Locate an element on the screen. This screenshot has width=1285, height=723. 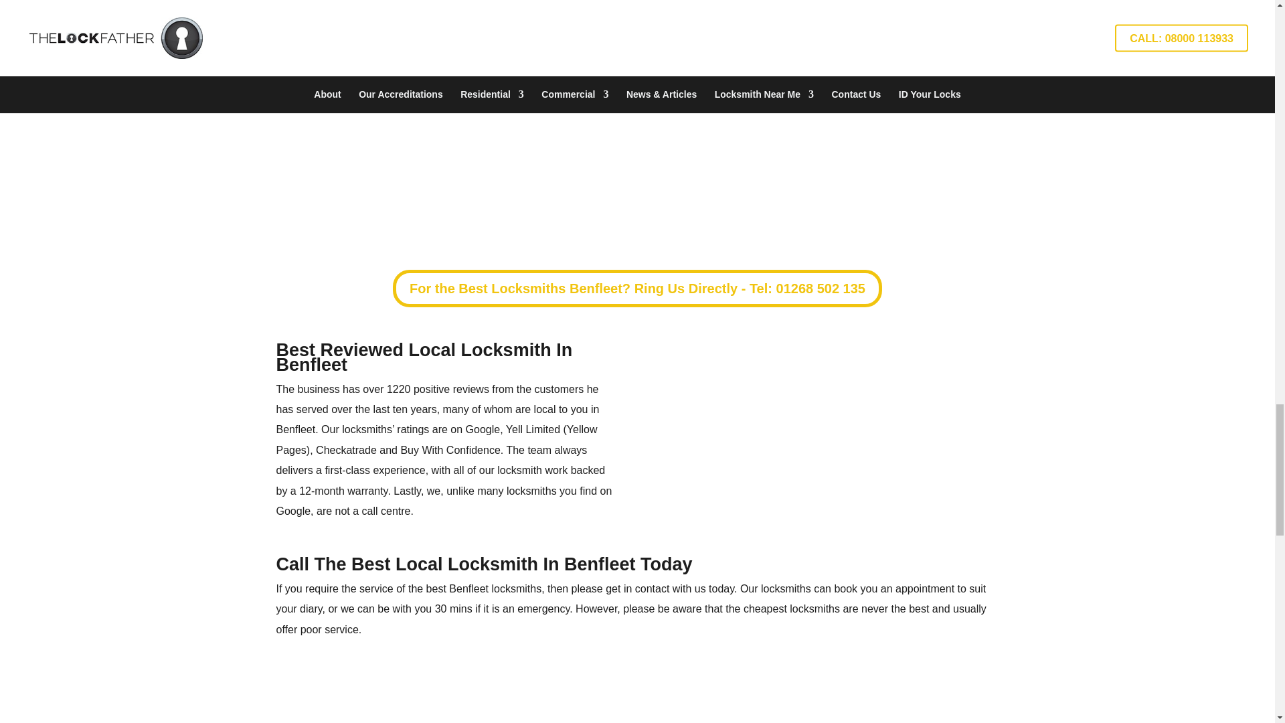
Google is located at coordinates (483, 429).